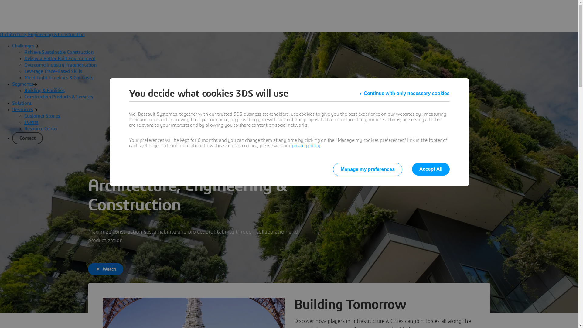 The height and width of the screenshot is (328, 583). I want to click on Challenges, so click(23, 46).